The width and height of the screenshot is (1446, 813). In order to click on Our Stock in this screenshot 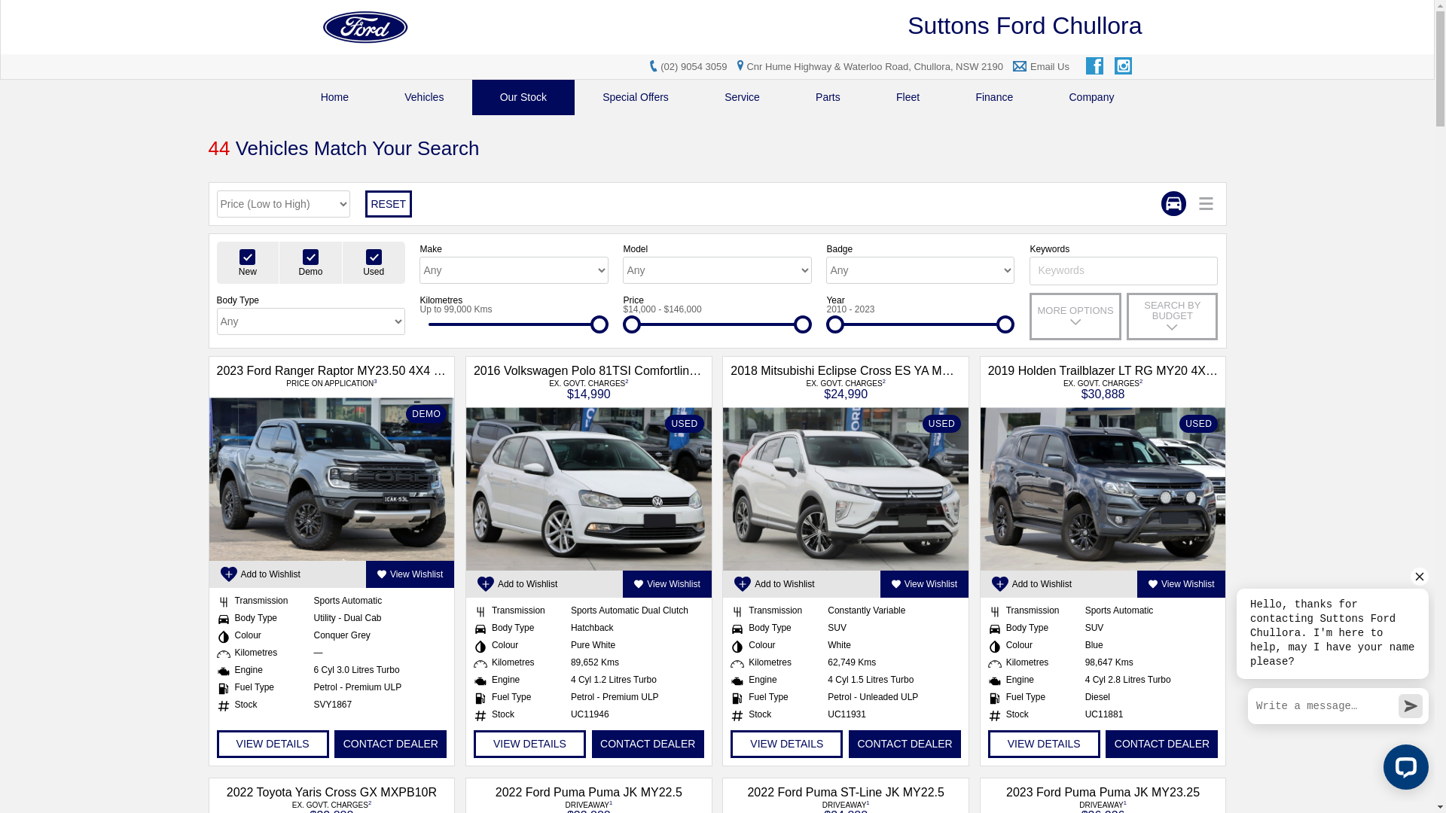, I will do `click(524, 98)`.